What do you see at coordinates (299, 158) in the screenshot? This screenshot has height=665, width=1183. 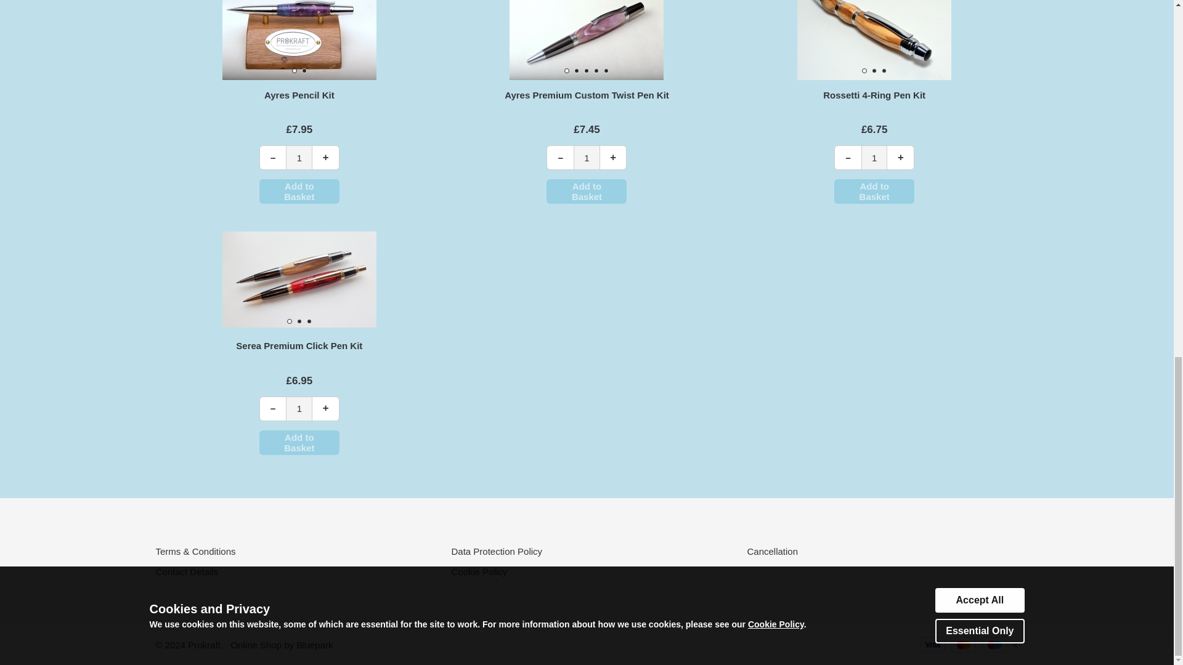 I see `1` at bounding box center [299, 158].